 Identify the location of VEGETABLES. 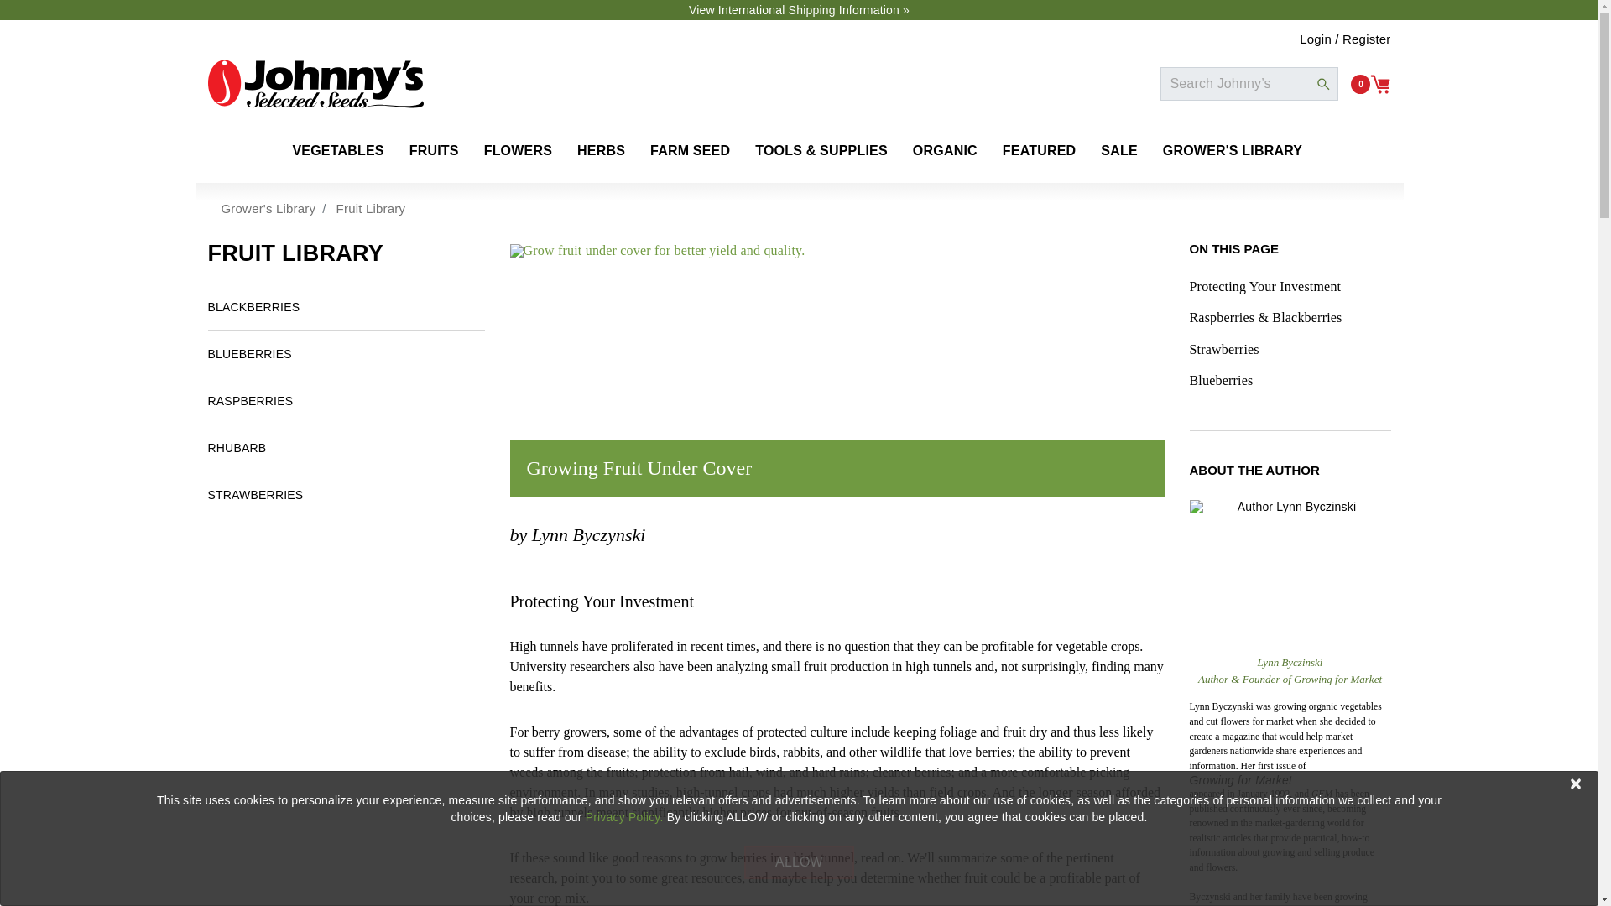
(337, 151).